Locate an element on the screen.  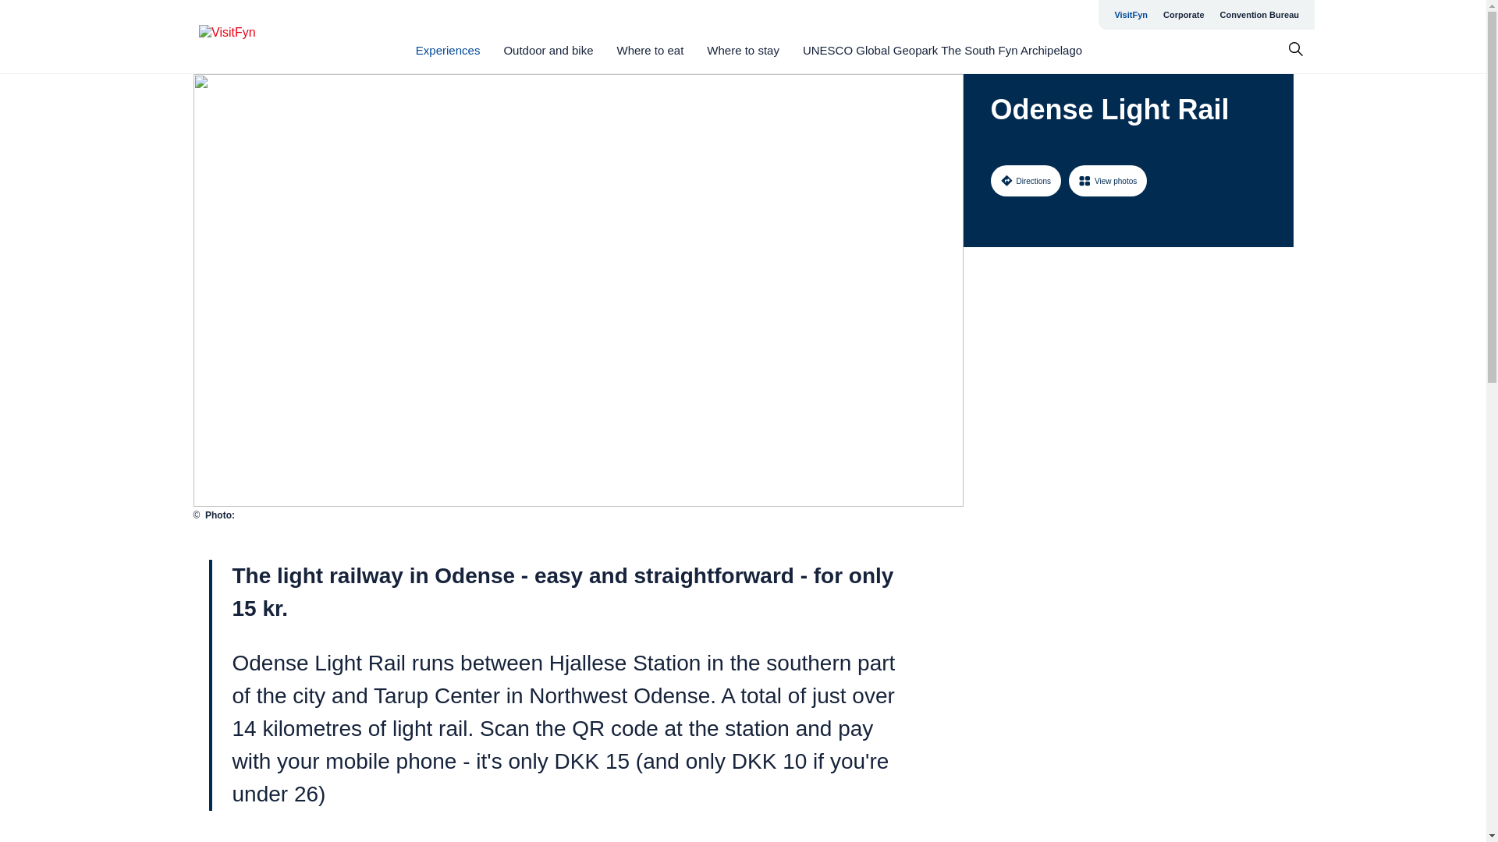
View photos is located at coordinates (1108, 180).